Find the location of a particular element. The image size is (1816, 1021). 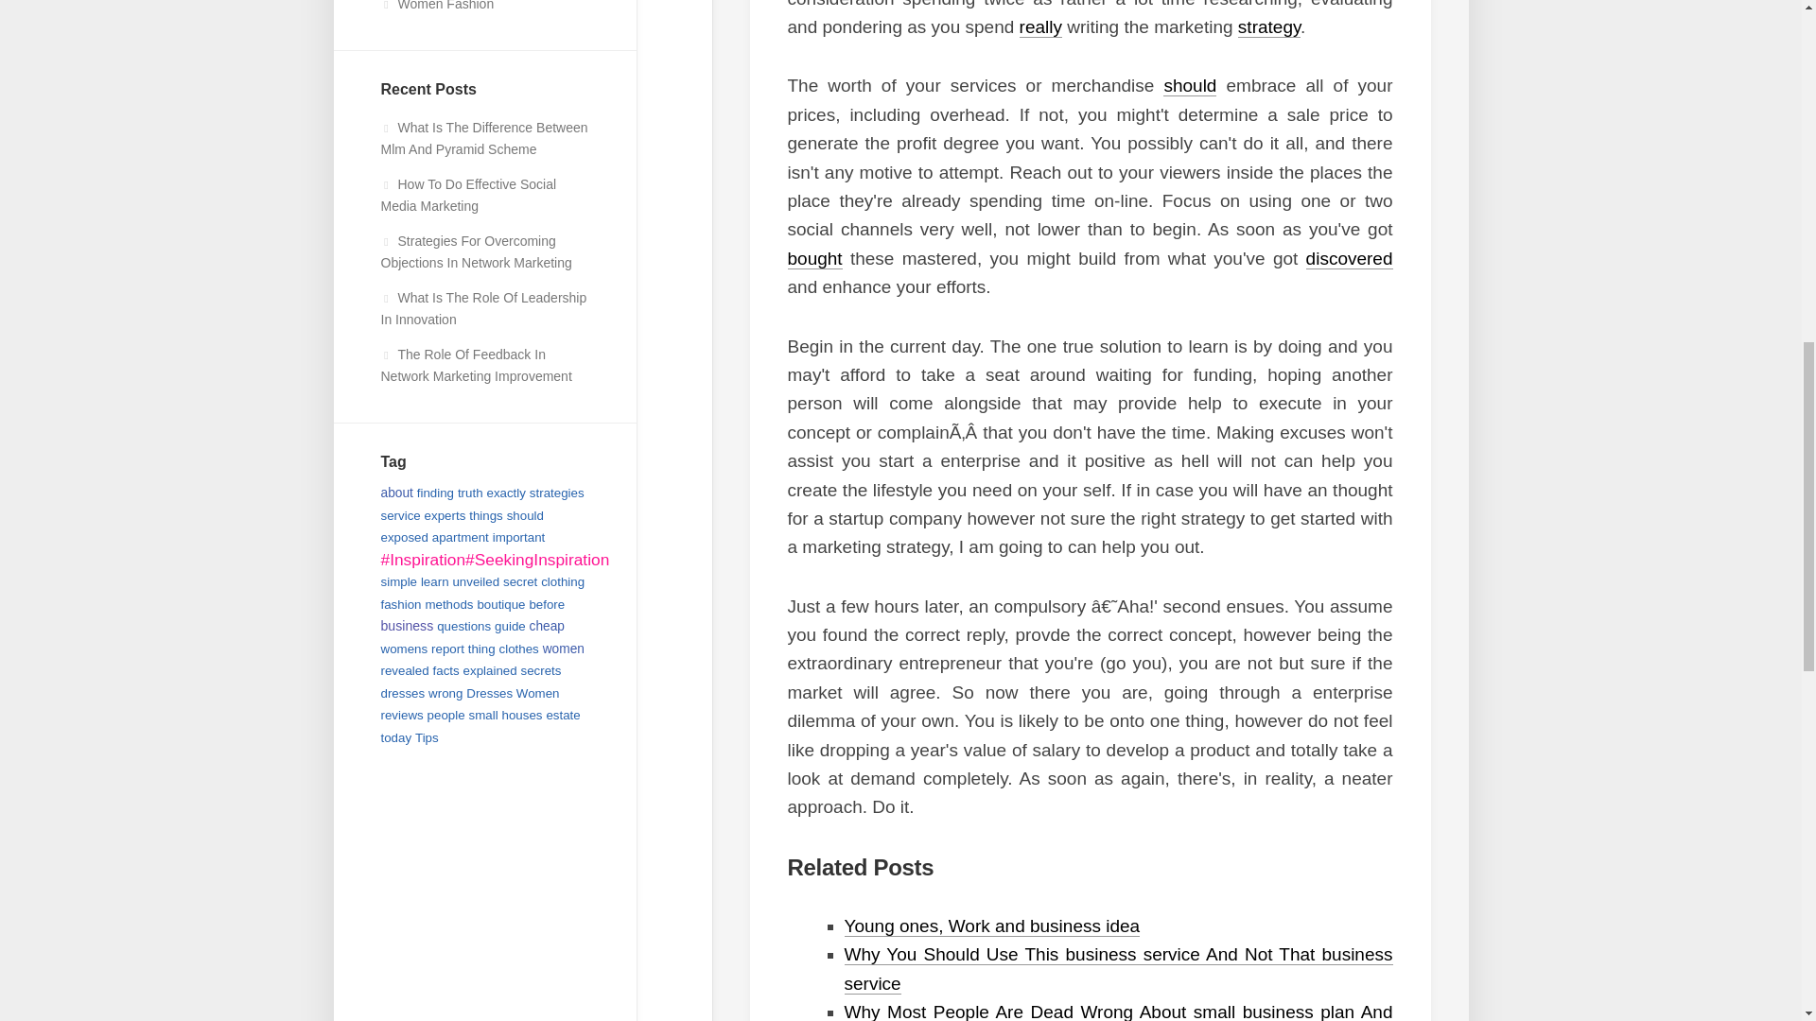

strategies is located at coordinates (557, 493).